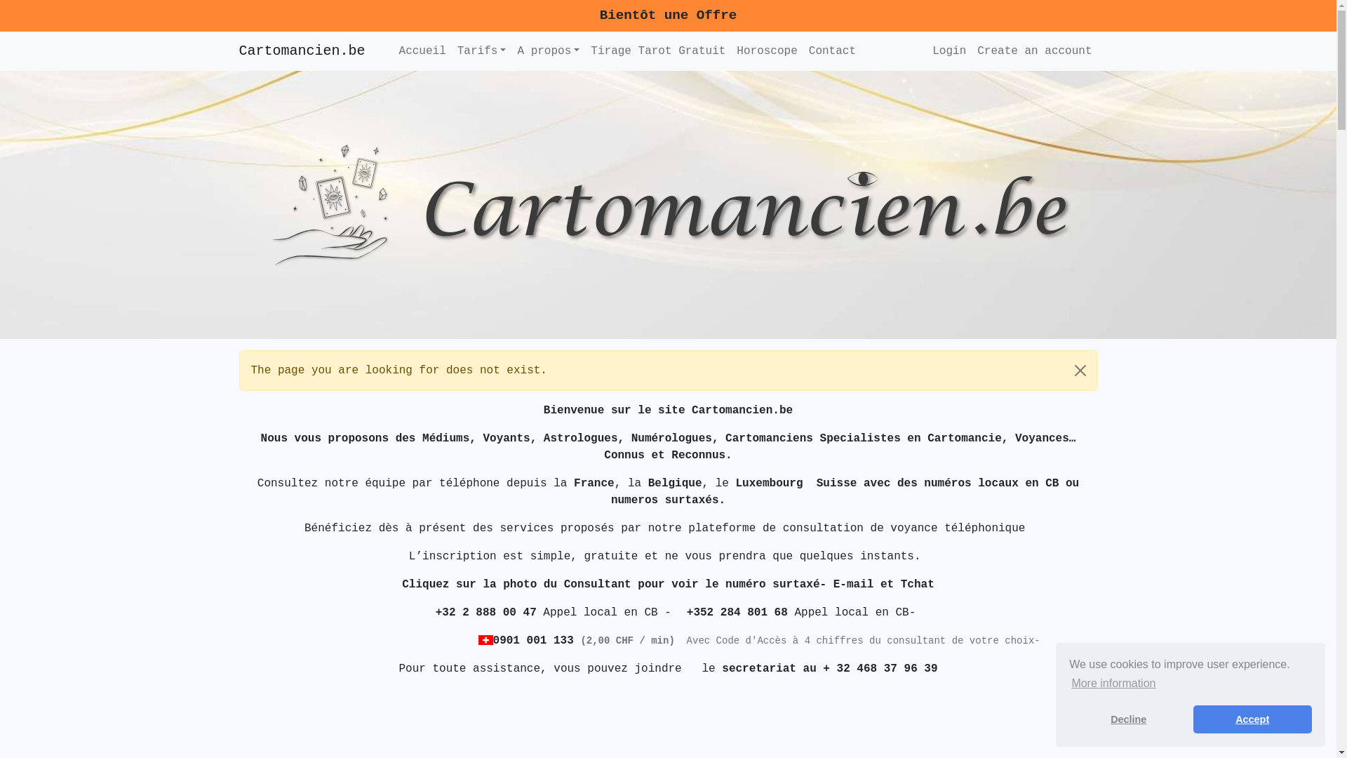 Image resolution: width=1347 pixels, height=758 pixels. I want to click on Decline, so click(1128, 719).